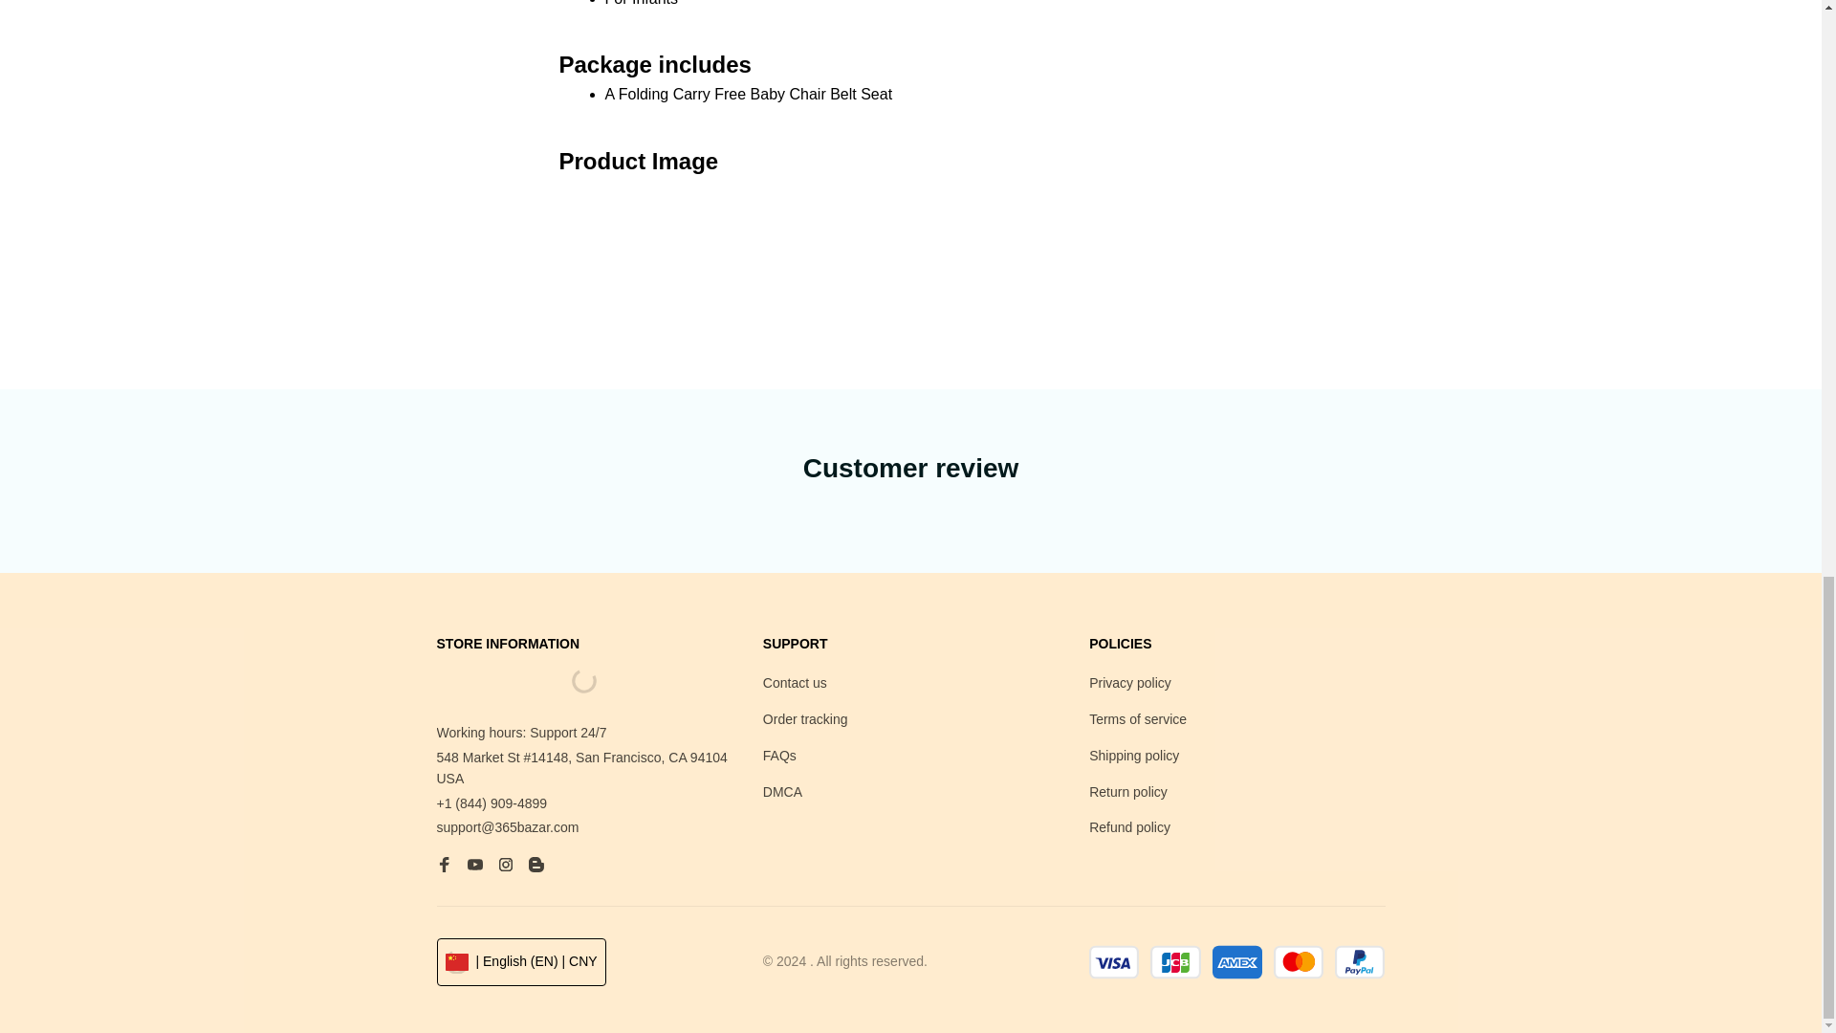  I want to click on Privacy policy, so click(1129, 683).